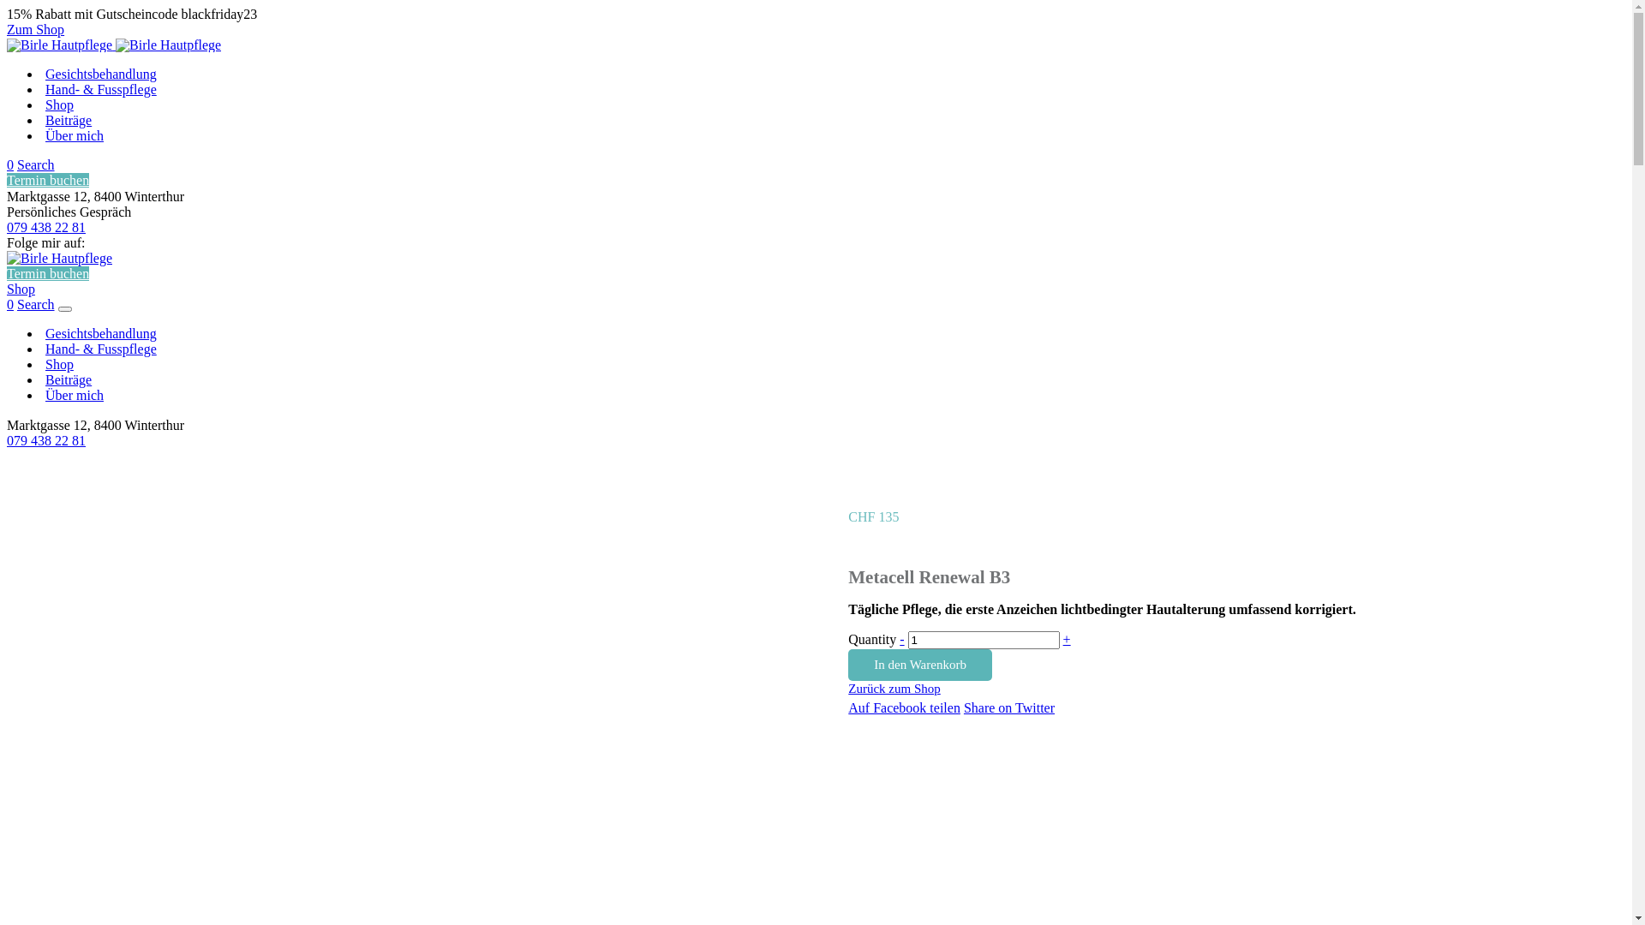 The height and width of the screenshot is (925, 1645). Describe the element at coordinates (48, 274) in the screenshot. I see `Termin buchen` at that location.